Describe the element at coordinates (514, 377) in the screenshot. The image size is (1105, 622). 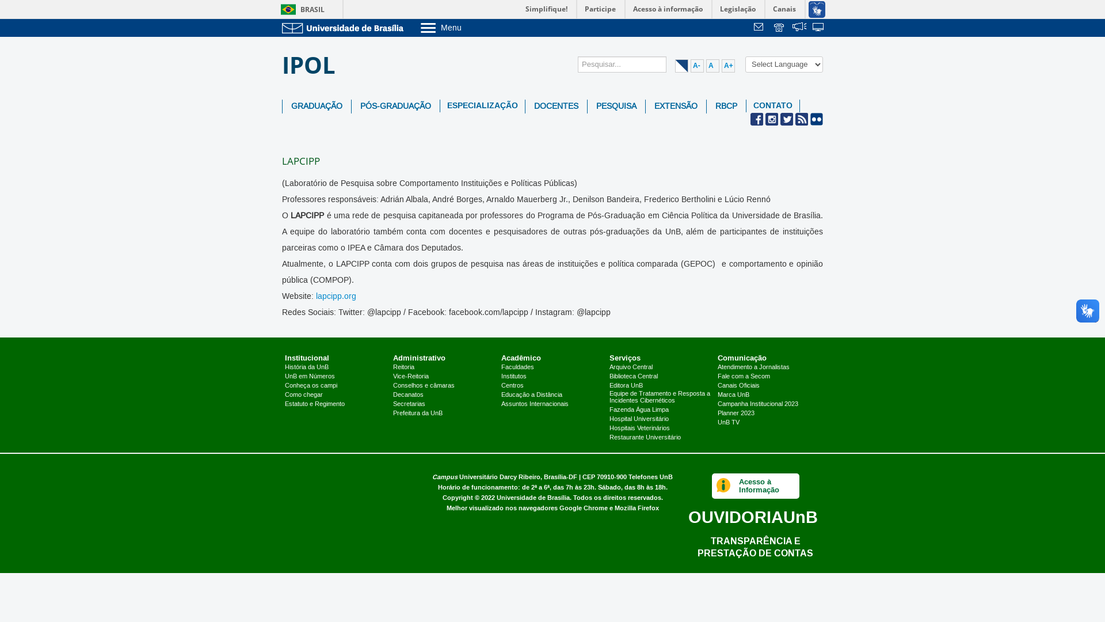
I see `Institutos` at that location.